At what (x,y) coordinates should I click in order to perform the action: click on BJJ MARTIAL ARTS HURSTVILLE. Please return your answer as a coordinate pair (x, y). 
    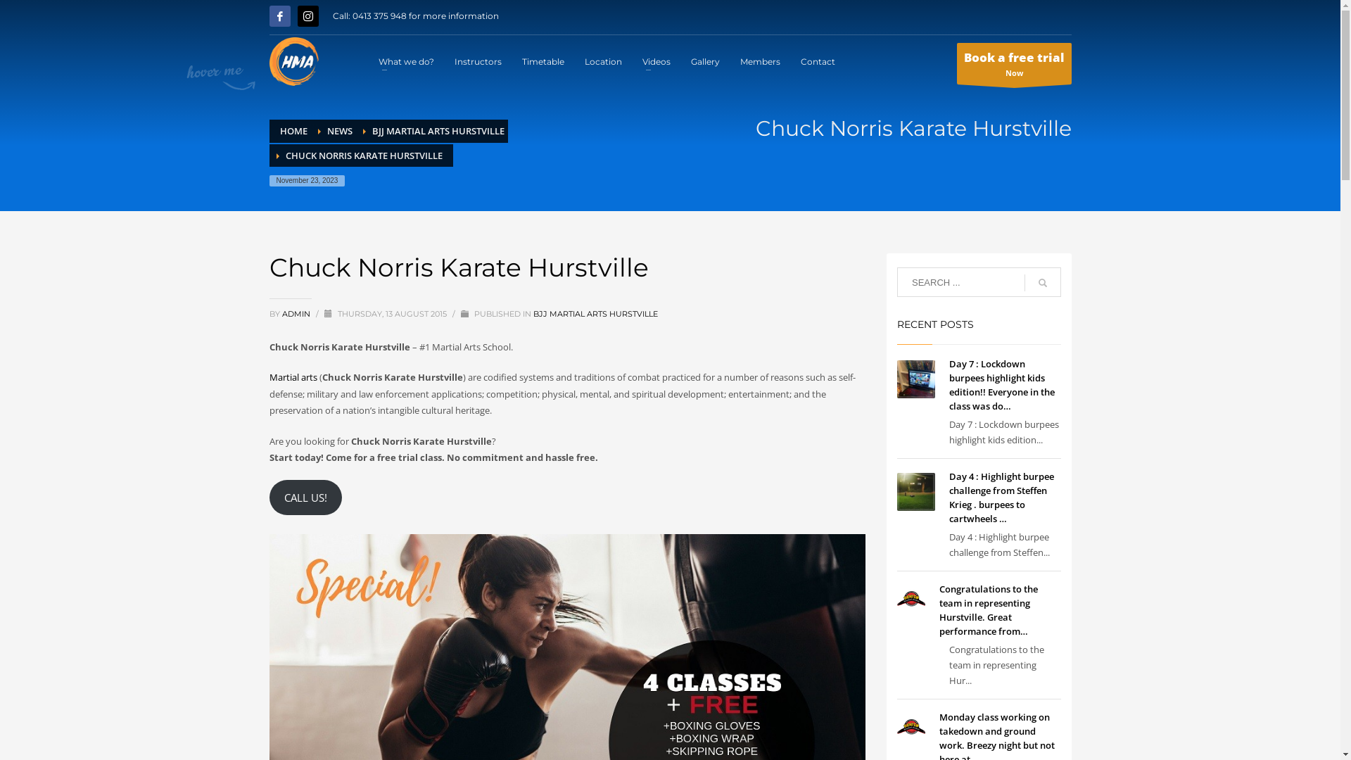
    Looking at the image, I should click on (438, 131).